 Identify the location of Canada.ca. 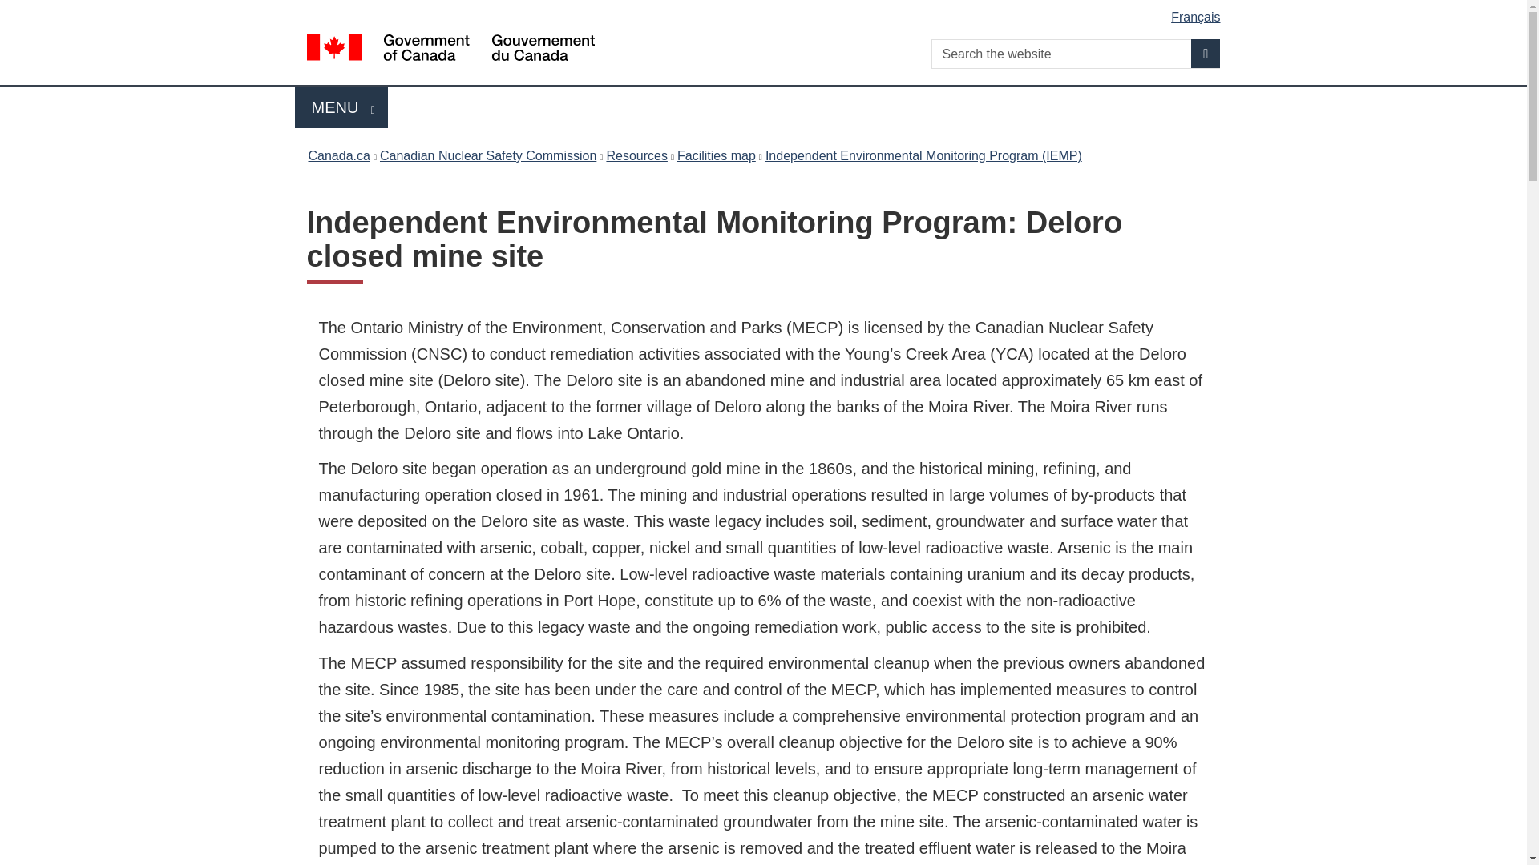
(636, 155).